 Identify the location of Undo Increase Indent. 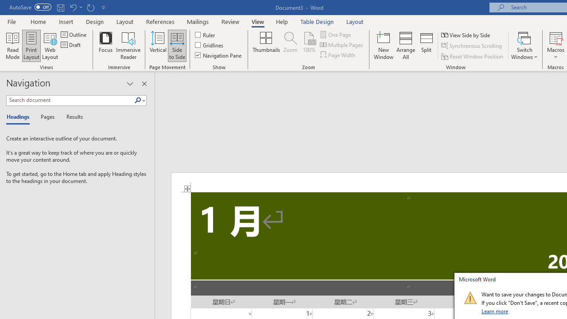
(73, 7).